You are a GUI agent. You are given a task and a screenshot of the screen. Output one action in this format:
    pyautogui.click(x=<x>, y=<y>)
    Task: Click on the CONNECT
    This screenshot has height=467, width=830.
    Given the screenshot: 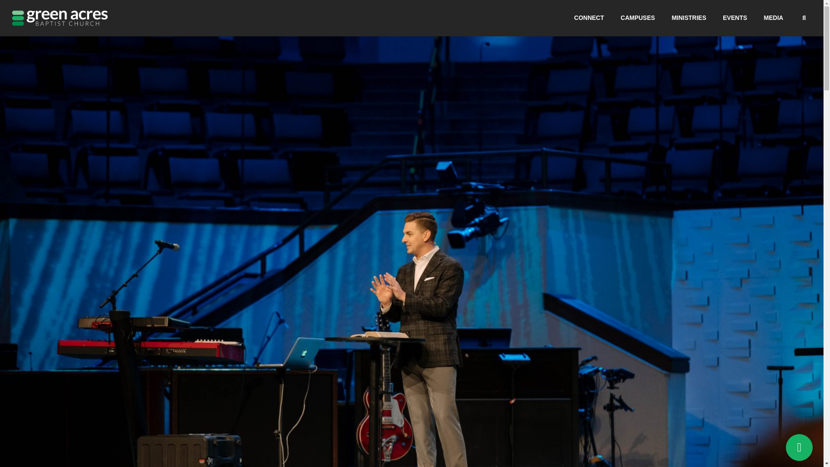 What is the action you would take?
    pyautogui.click(x=589, y=18)
    